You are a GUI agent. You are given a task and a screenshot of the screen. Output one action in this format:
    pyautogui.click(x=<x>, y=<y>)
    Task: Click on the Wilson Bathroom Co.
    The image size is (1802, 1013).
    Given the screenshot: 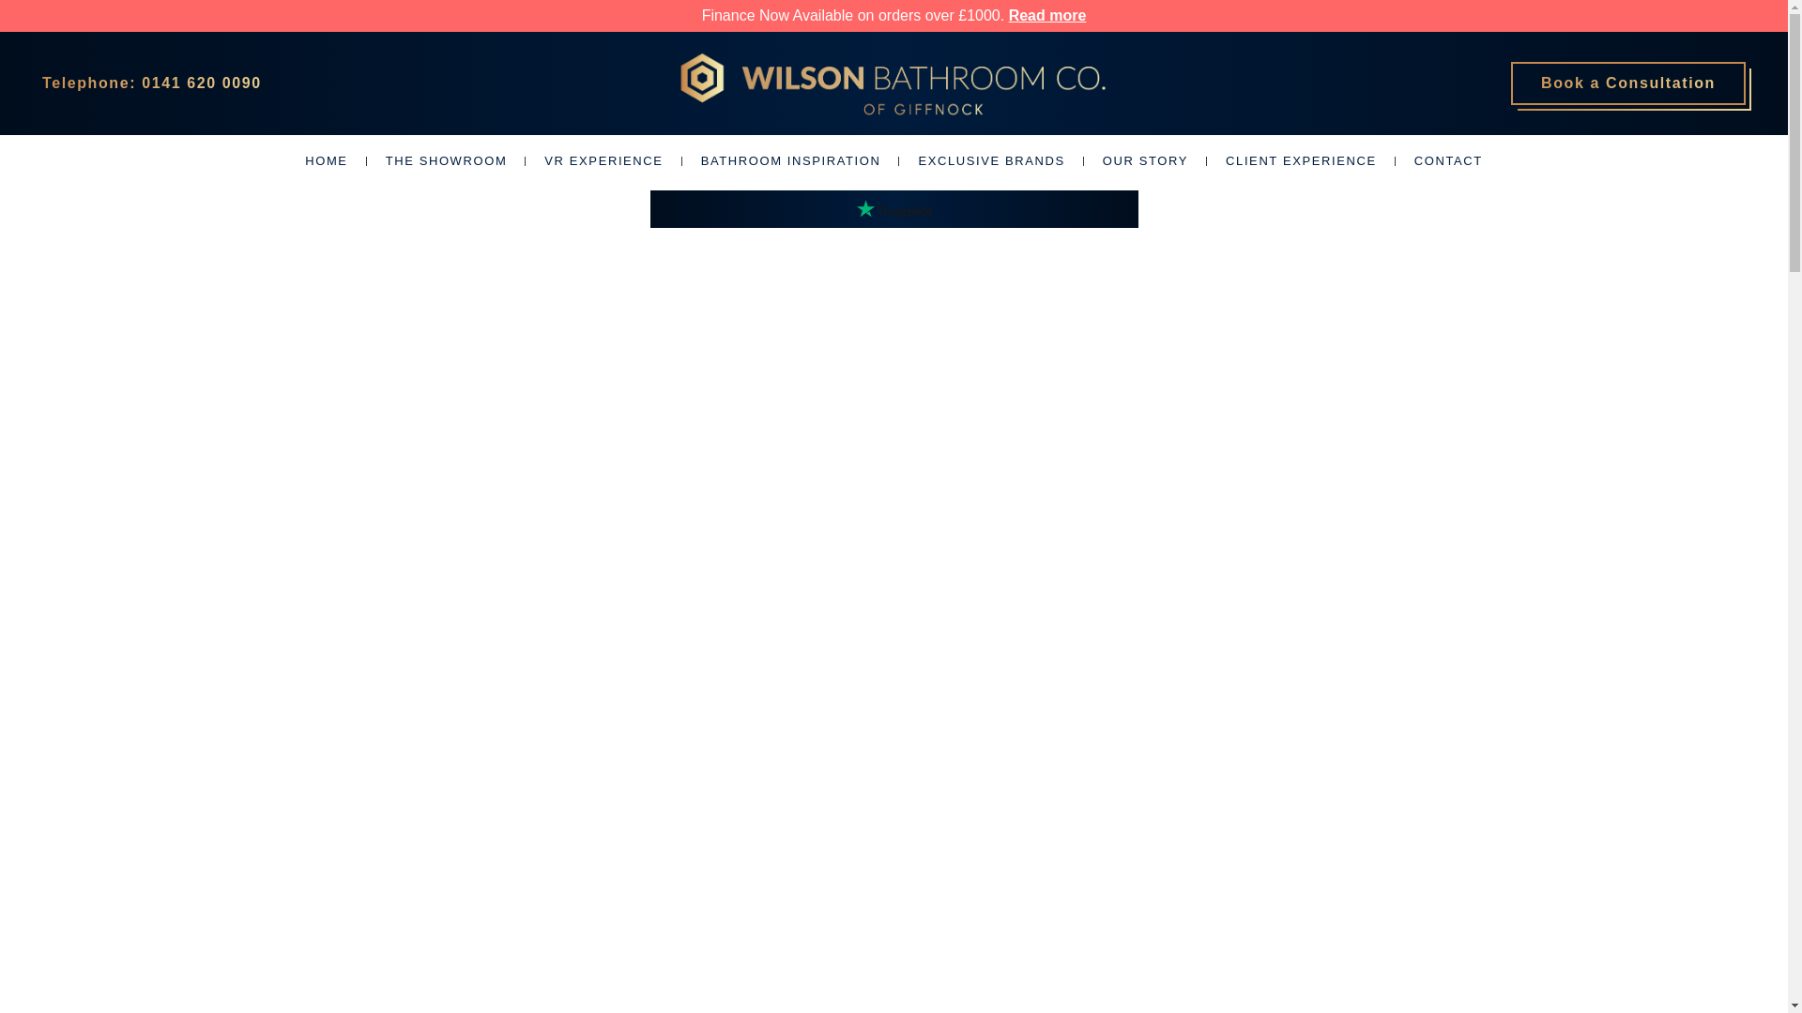 What is the action you would take?
    pyautogui.click(x=892, y=83)
    